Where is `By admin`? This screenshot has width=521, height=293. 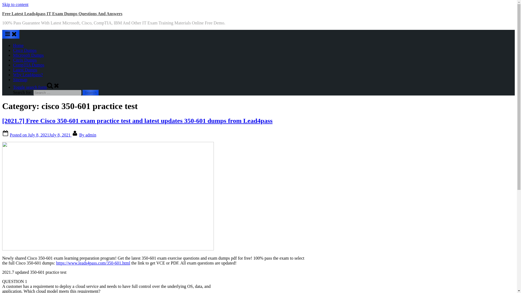
By admin is located at coordinates (88, 135).